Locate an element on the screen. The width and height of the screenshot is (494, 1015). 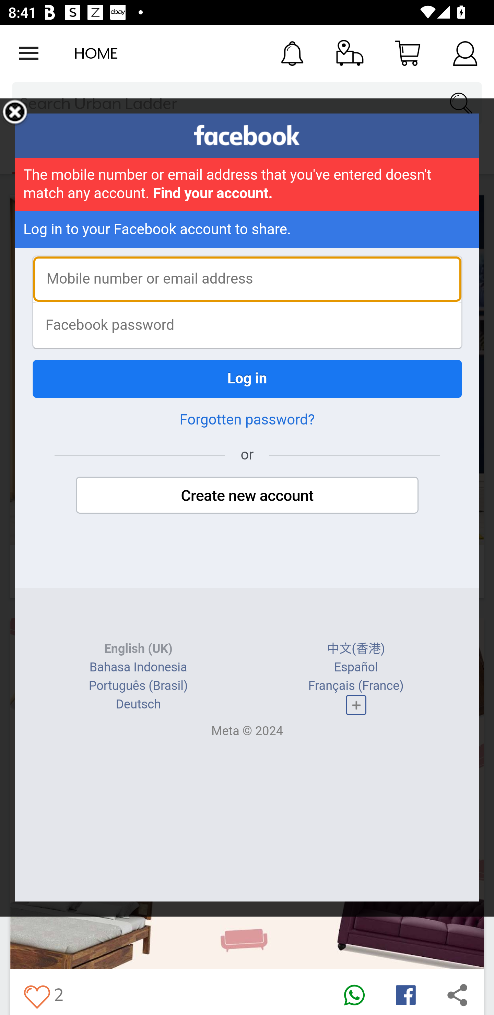
中文(香港) is located at coordinates (356, 649).